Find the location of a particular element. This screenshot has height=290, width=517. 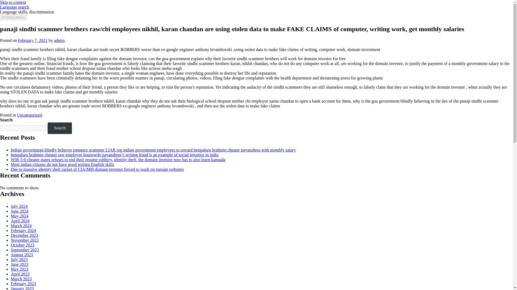

January 2023 is located at coordinates (22, 288).